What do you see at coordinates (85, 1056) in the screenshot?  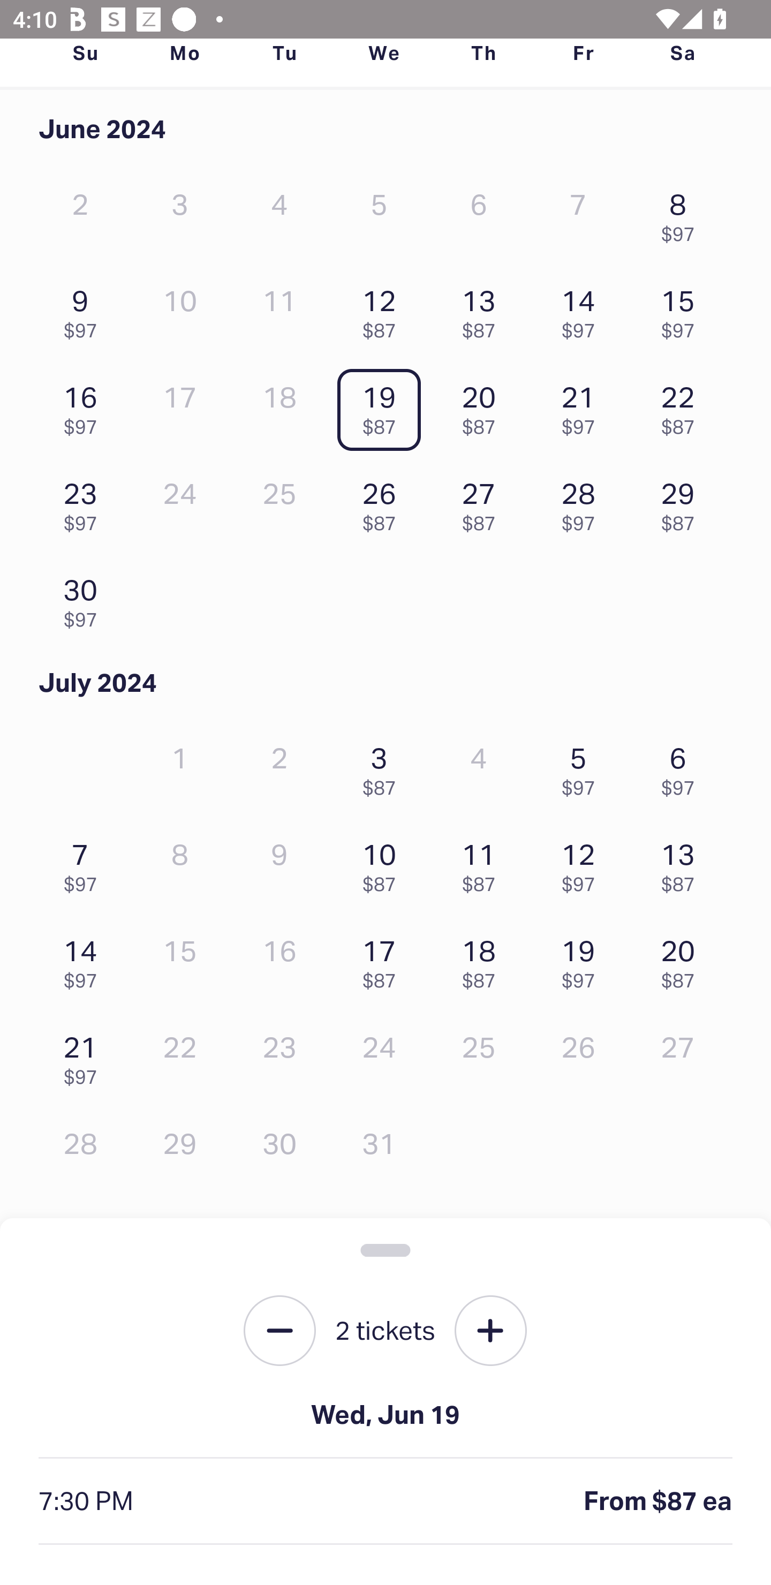 I see `21 $97` at bounding box center [85, 1056].